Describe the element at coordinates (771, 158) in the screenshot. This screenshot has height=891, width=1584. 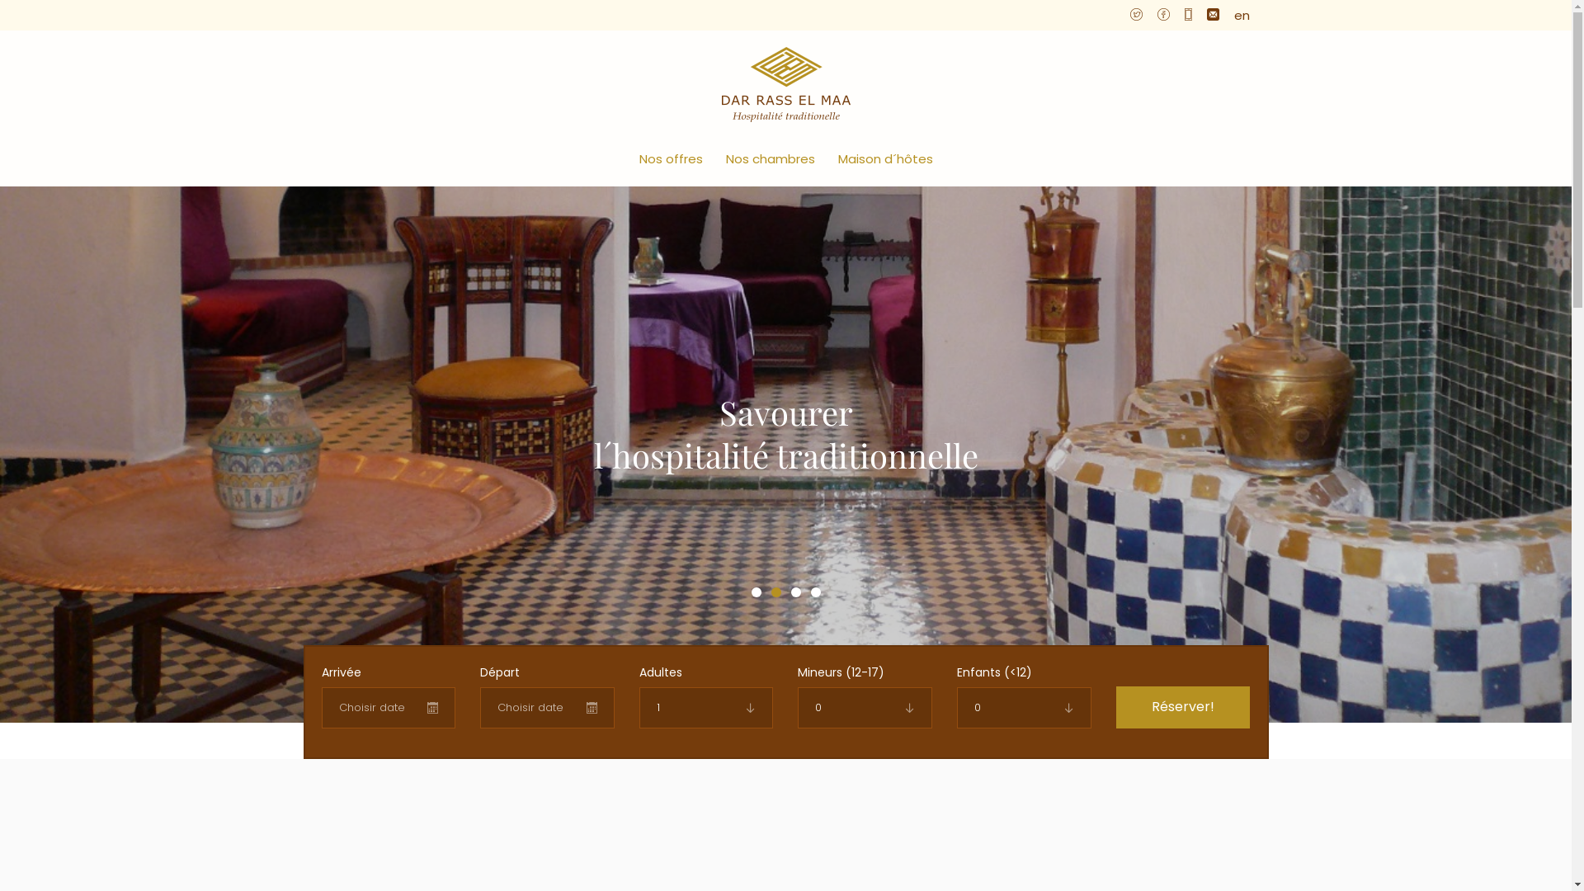
I see `Nos chambres` at that location.